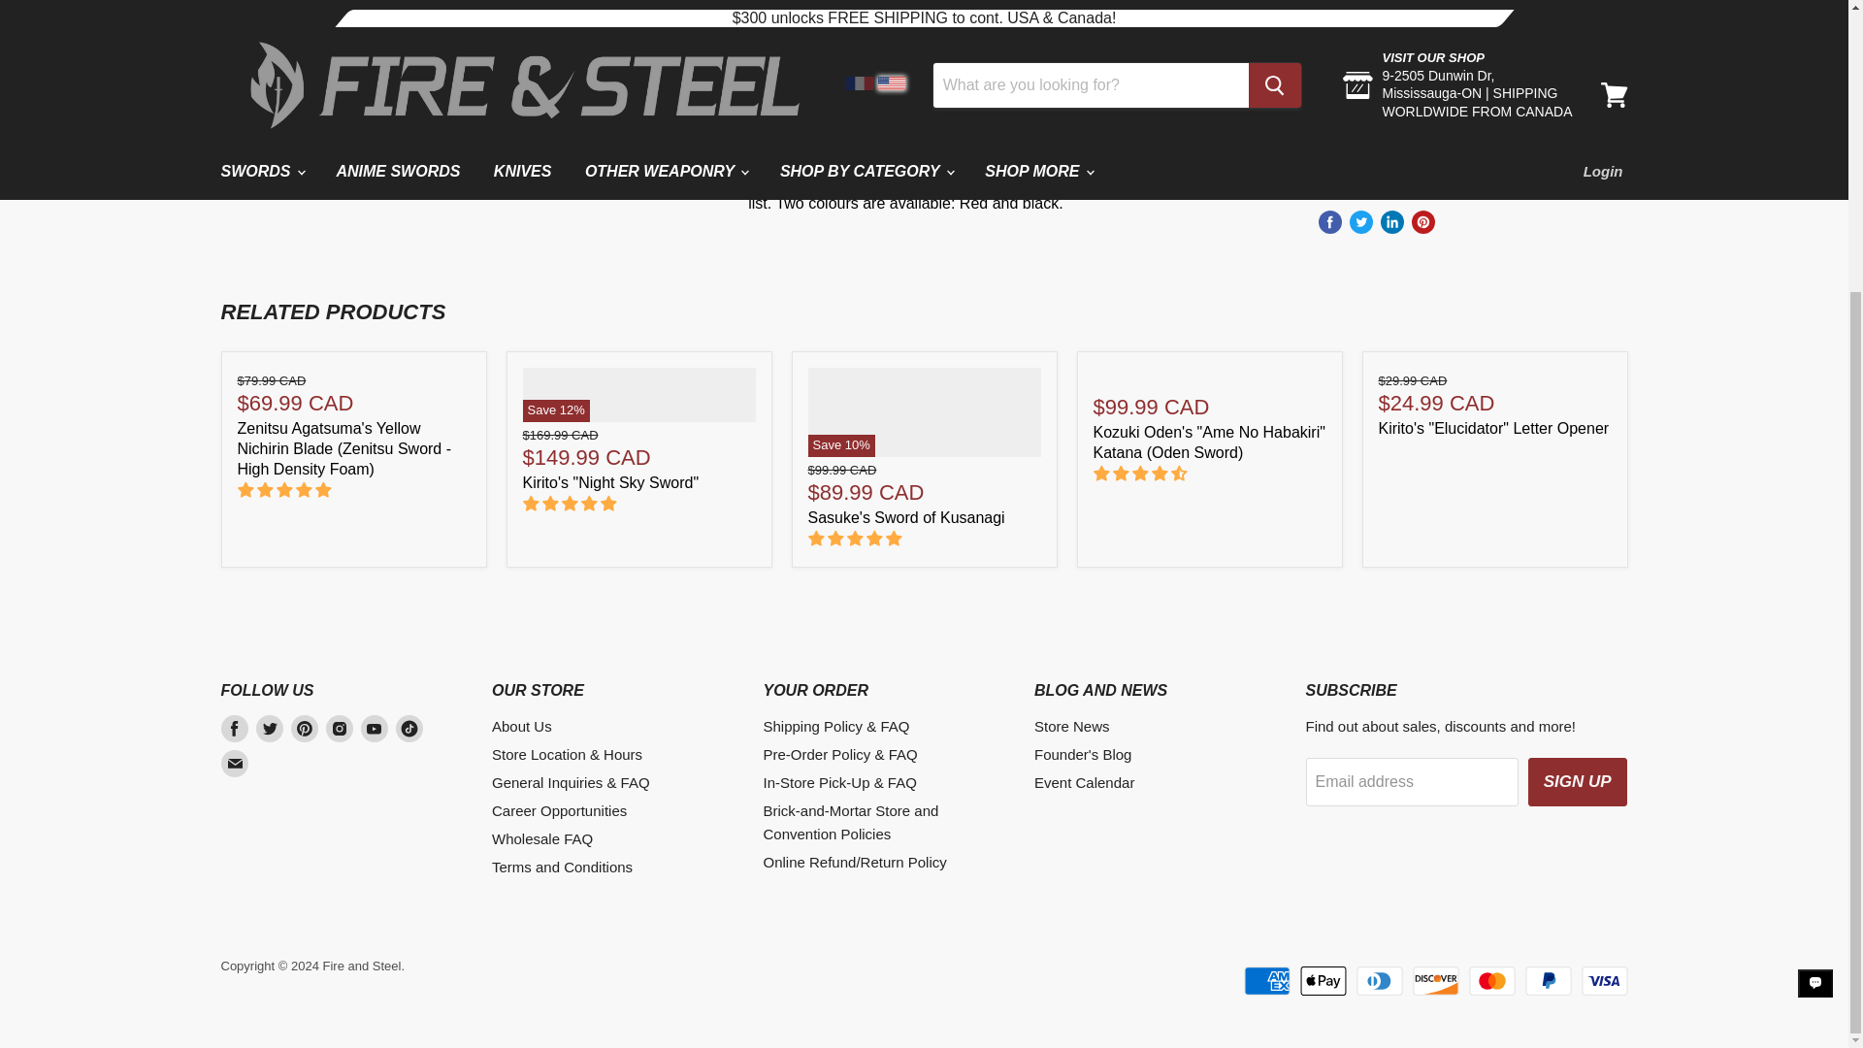 Image resolution: width=1863 pixels, height=1048 pixels. I want to click on Mastercard, so click(1605, 87).